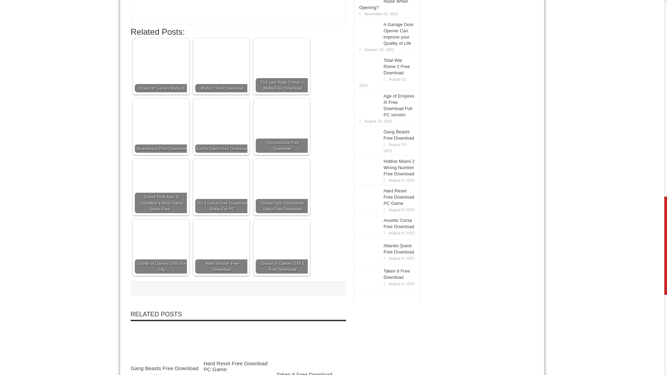 Image resolution: width=667 pixels, height=375 pixels. Describe the element at coordinates (160, 232) in the screenshot. I see `Ocean of Games GTA Vice City` at that location.